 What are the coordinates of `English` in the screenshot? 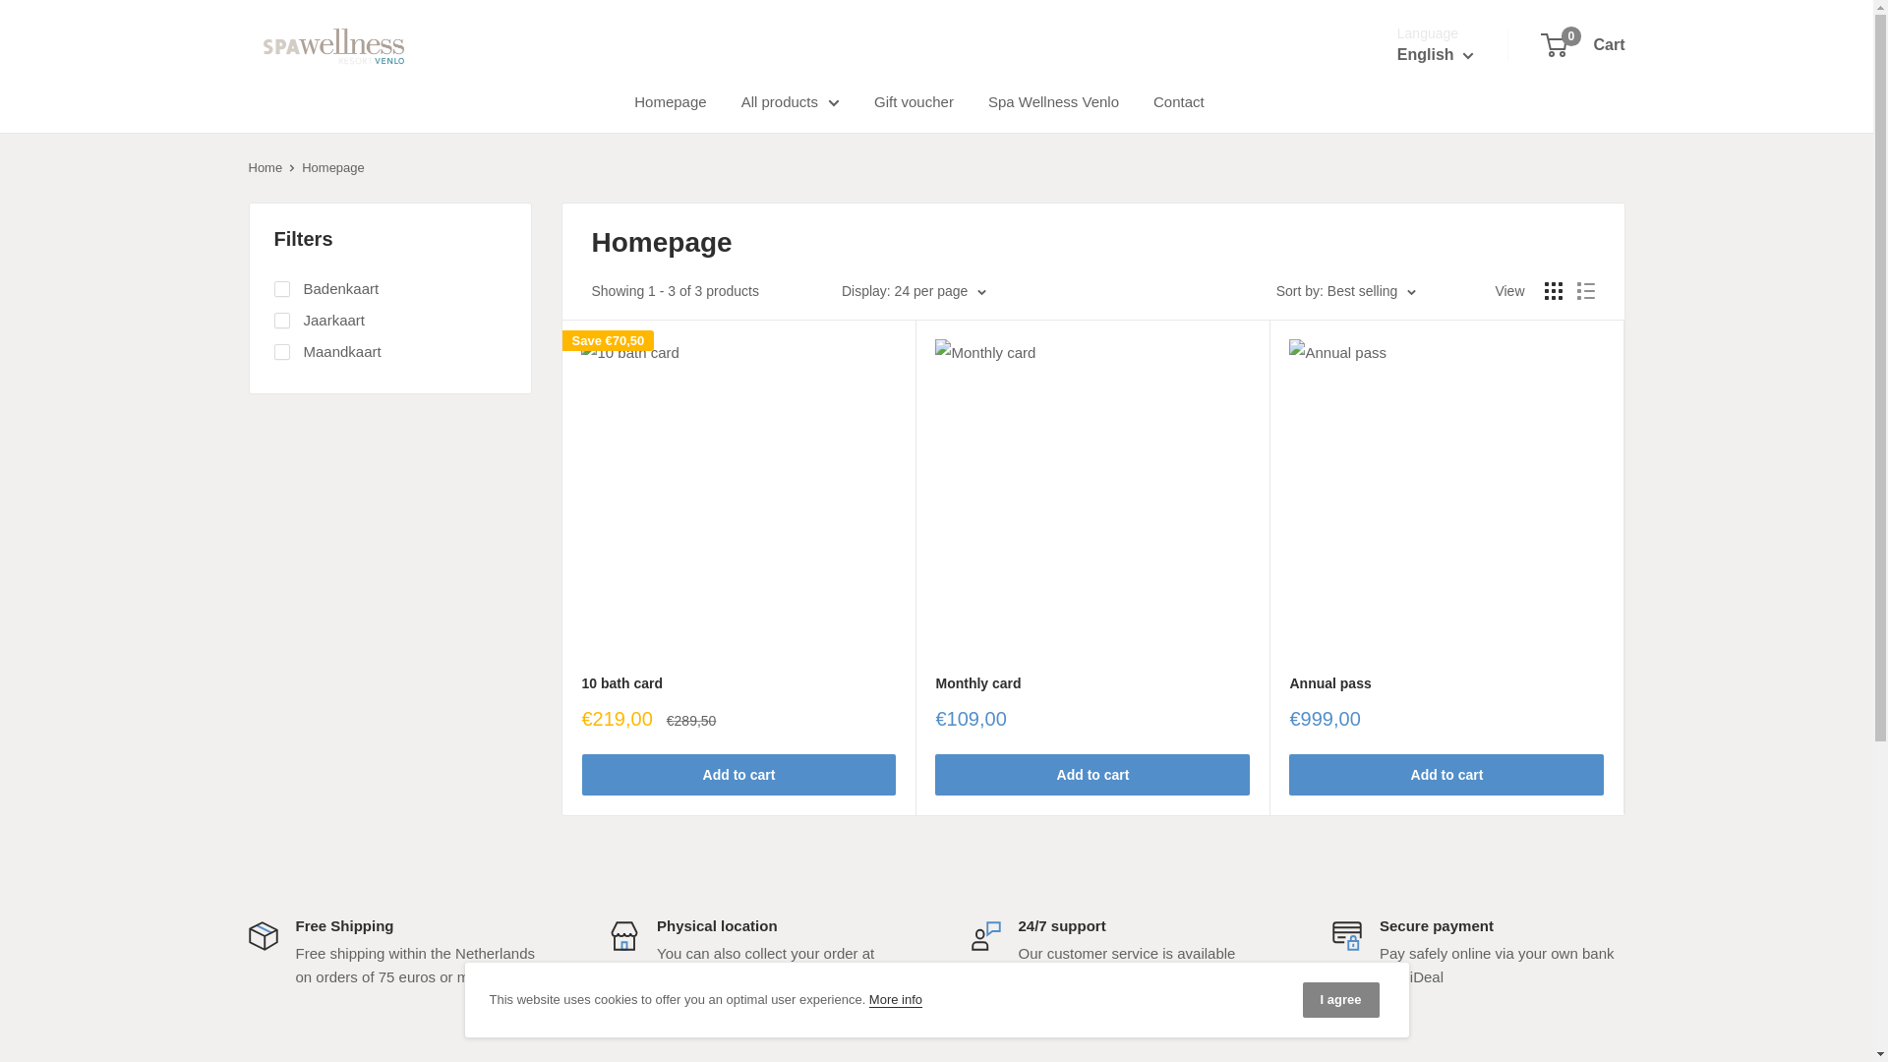 It's located at (281, 289).